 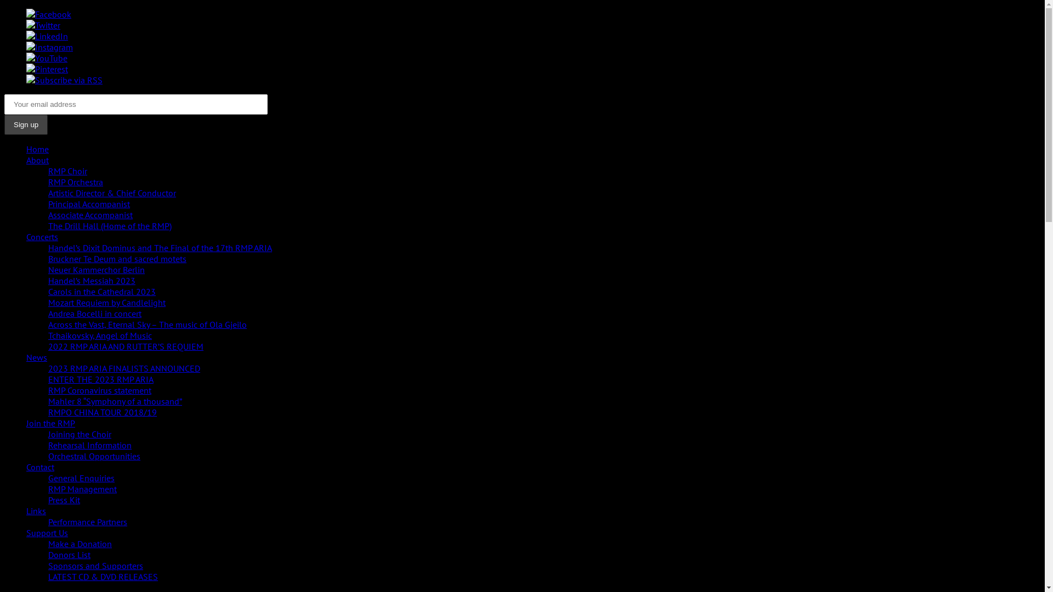 What do you see at coordinates (47, 533) in the screenshot?
I see `Support Us` at bounding box center [47, 533].